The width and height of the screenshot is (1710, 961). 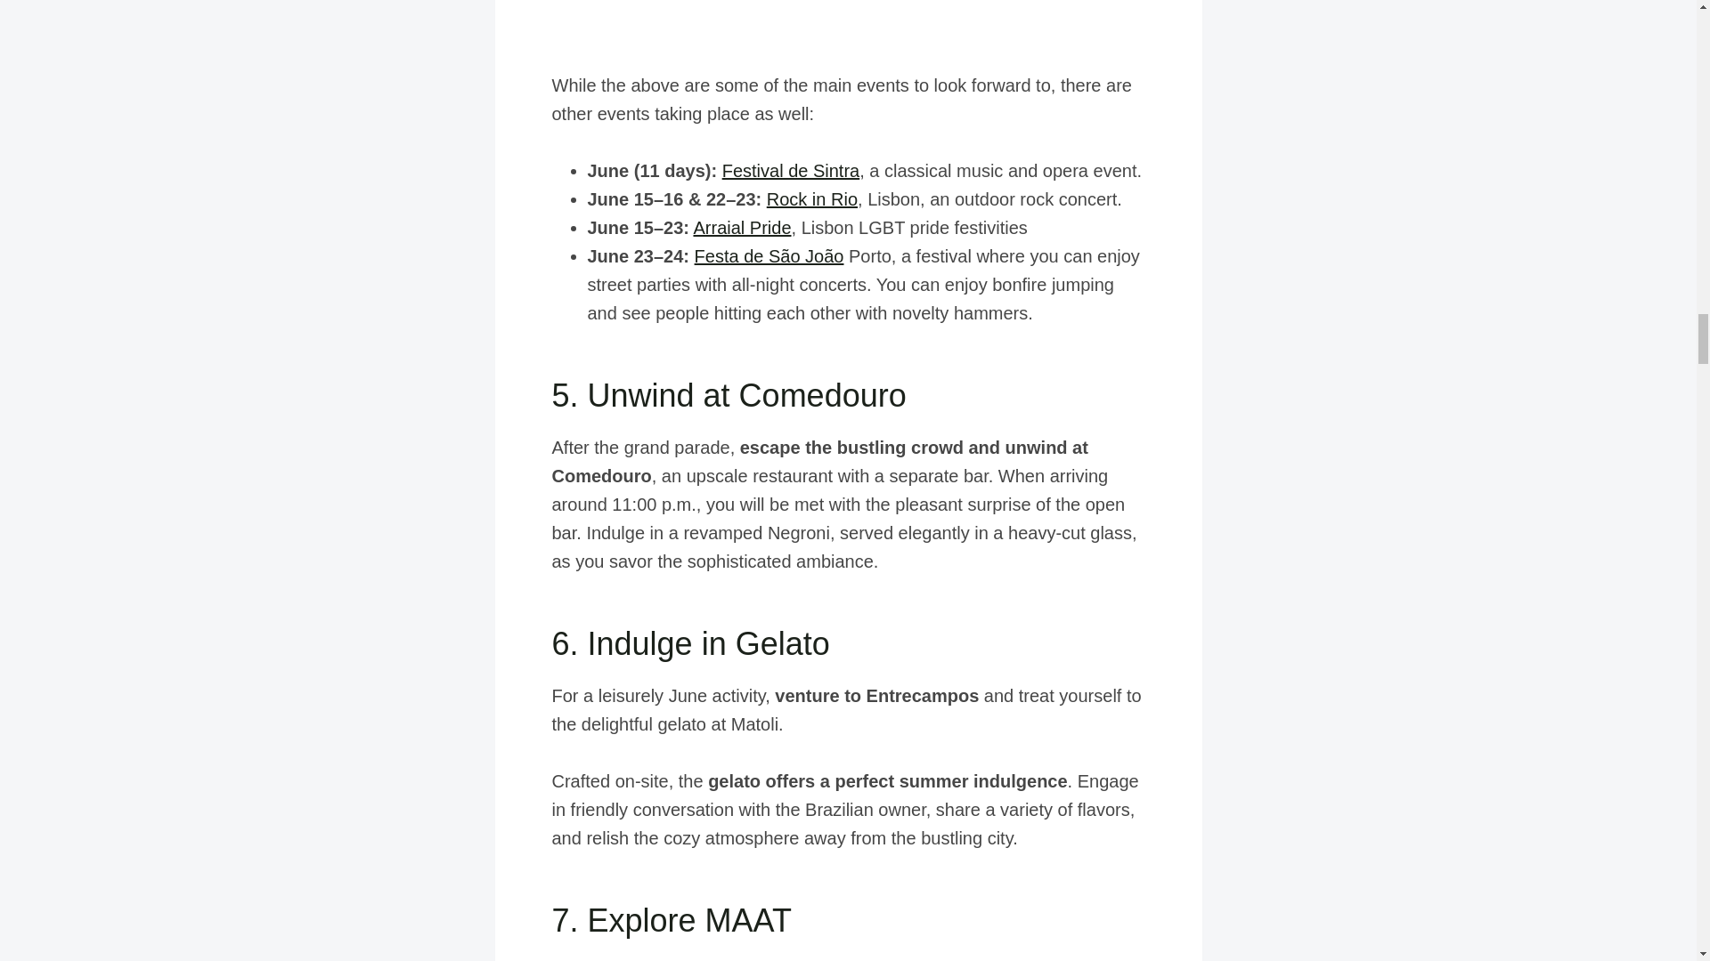 What do you see at coordinates (849, 21) in the screenshot?
I see `Lisbon in June: 17 Things to Do and Pack 6` at bounding box center [849, 21].